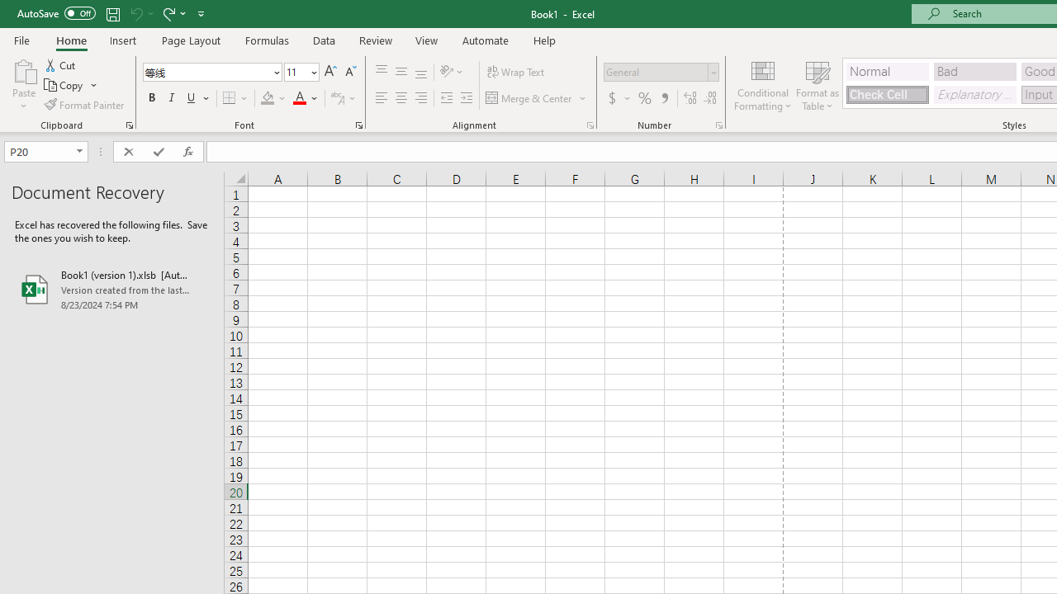  Describe the element at coordinates (612, 99) in the screenshot. I see `Accounting Number Format` at that location.